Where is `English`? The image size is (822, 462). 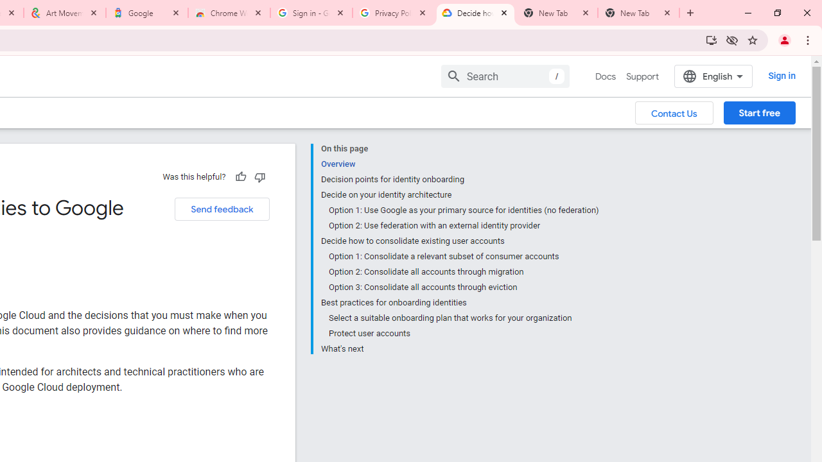 English is located at coordinates (713, 76).